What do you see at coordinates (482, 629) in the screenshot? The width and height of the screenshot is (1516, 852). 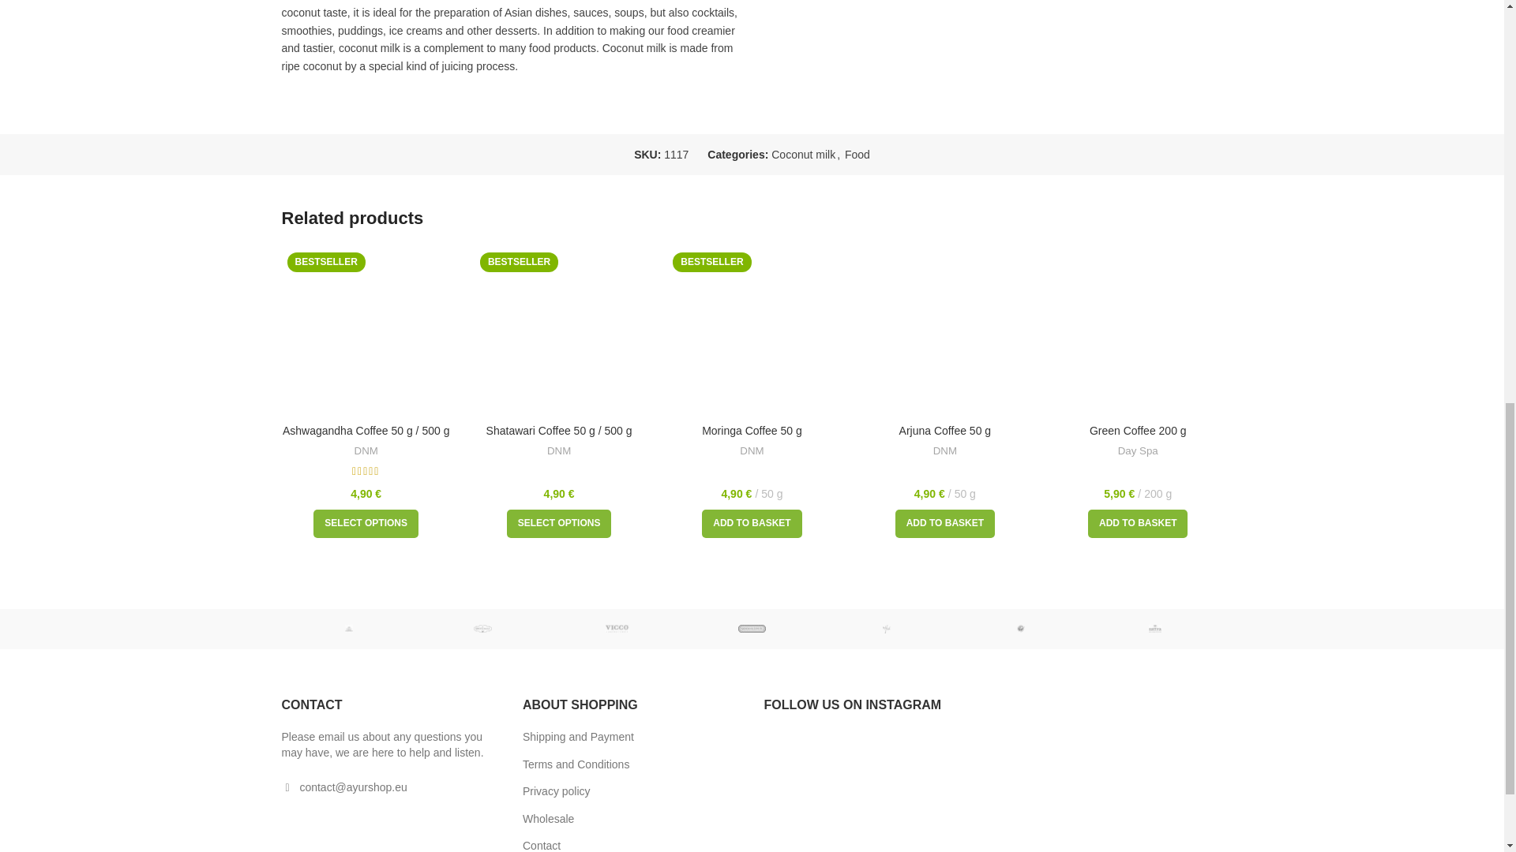 I see `Shoti Maa` at bounding box center [482, 629].